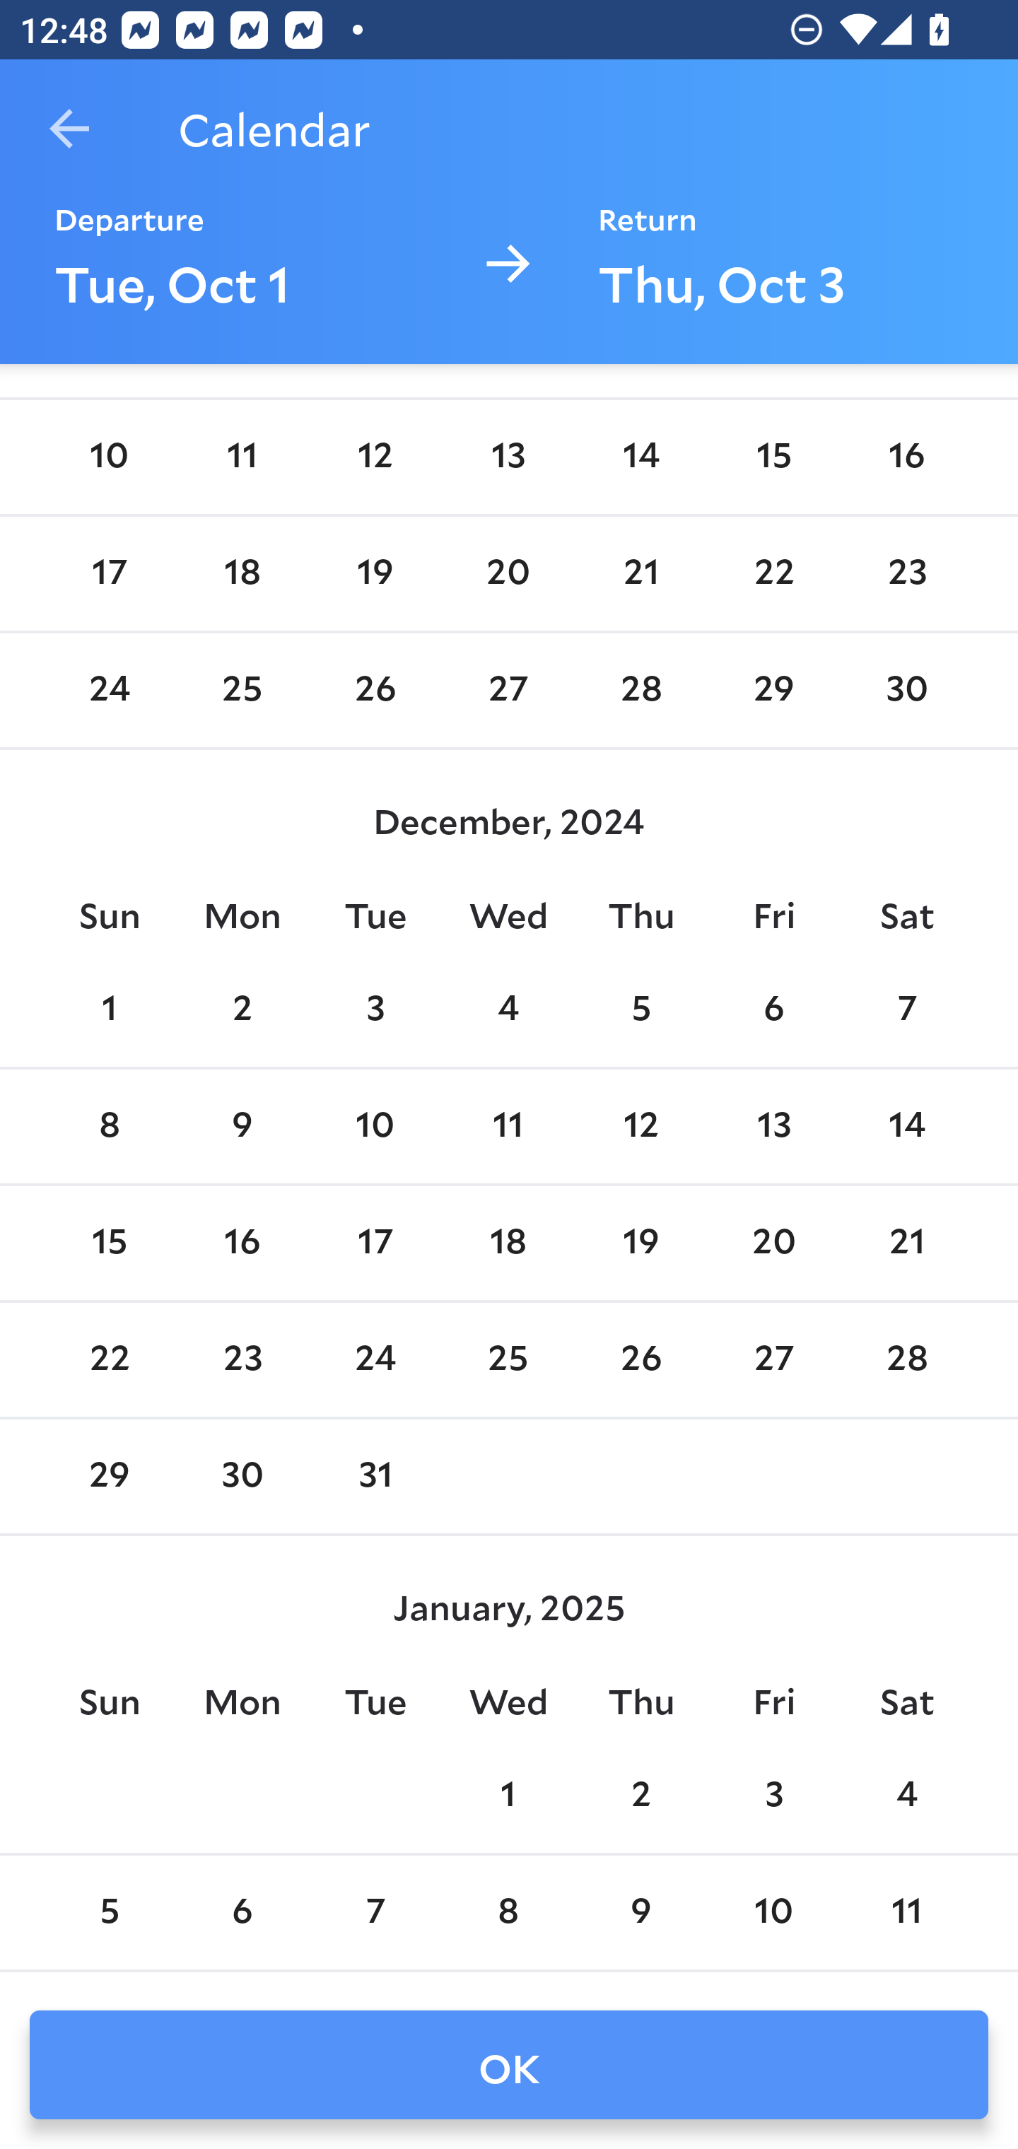  I want to click on 13, so click(773, 1125).